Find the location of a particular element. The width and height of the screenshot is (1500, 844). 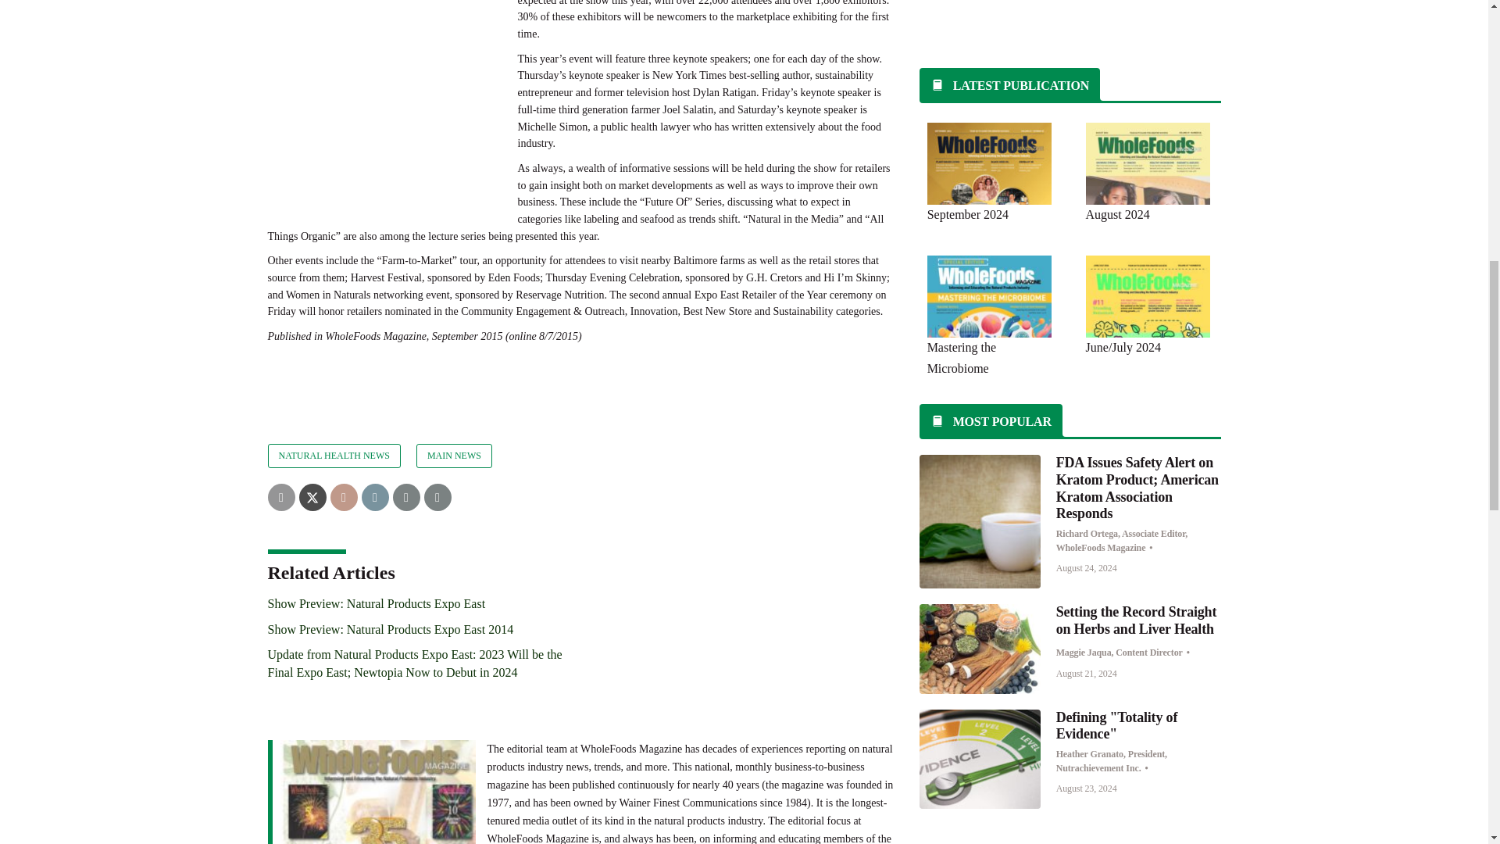

3rd party ad content is located at coordinates (384, 92).